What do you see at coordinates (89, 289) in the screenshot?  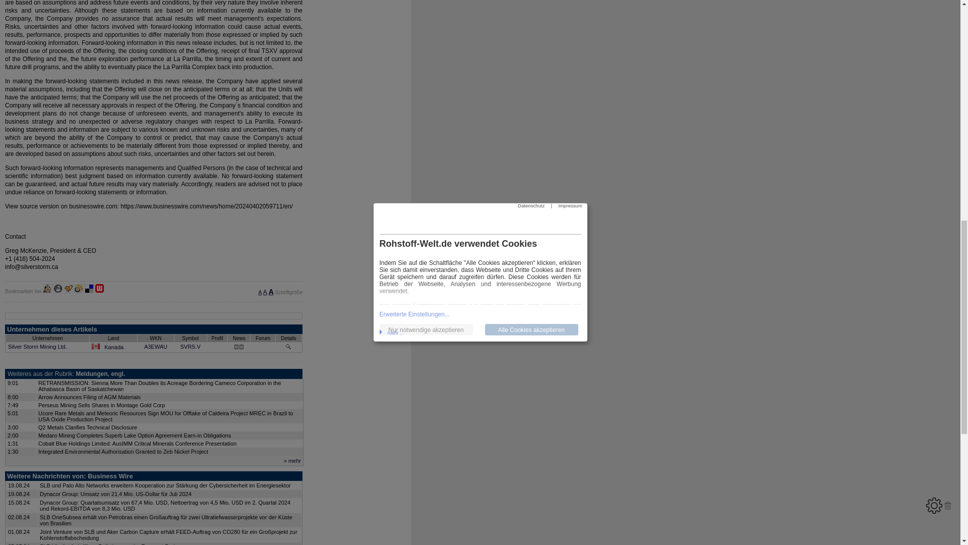 I see `del.icio.us` at bounding box center [89, 289].